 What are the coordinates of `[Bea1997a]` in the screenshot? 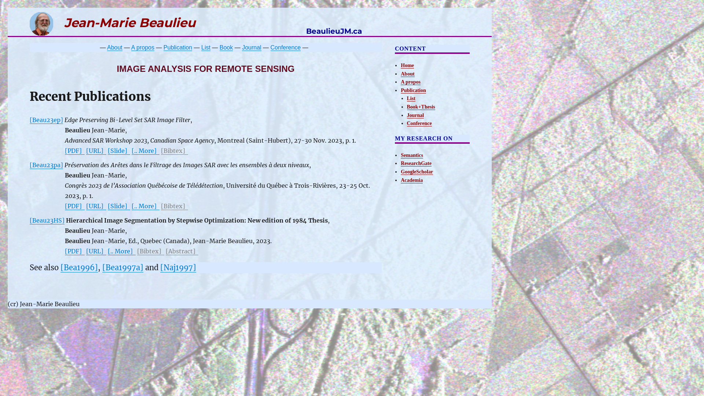 It's located at (123, 268).